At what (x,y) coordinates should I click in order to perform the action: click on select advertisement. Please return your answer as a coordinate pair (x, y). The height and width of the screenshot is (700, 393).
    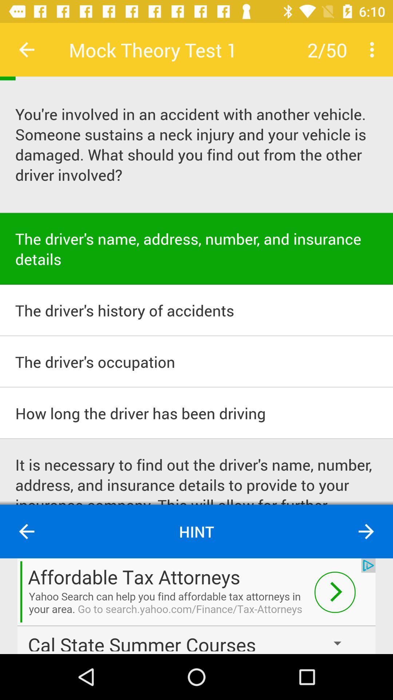
    Looking at the image, I should click on (196, 606).